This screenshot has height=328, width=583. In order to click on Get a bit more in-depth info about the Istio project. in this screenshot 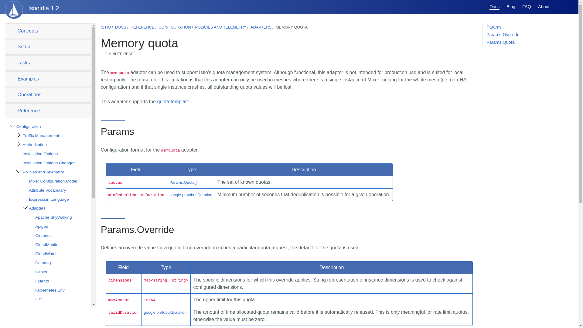, I will do `click(544, 7)`.